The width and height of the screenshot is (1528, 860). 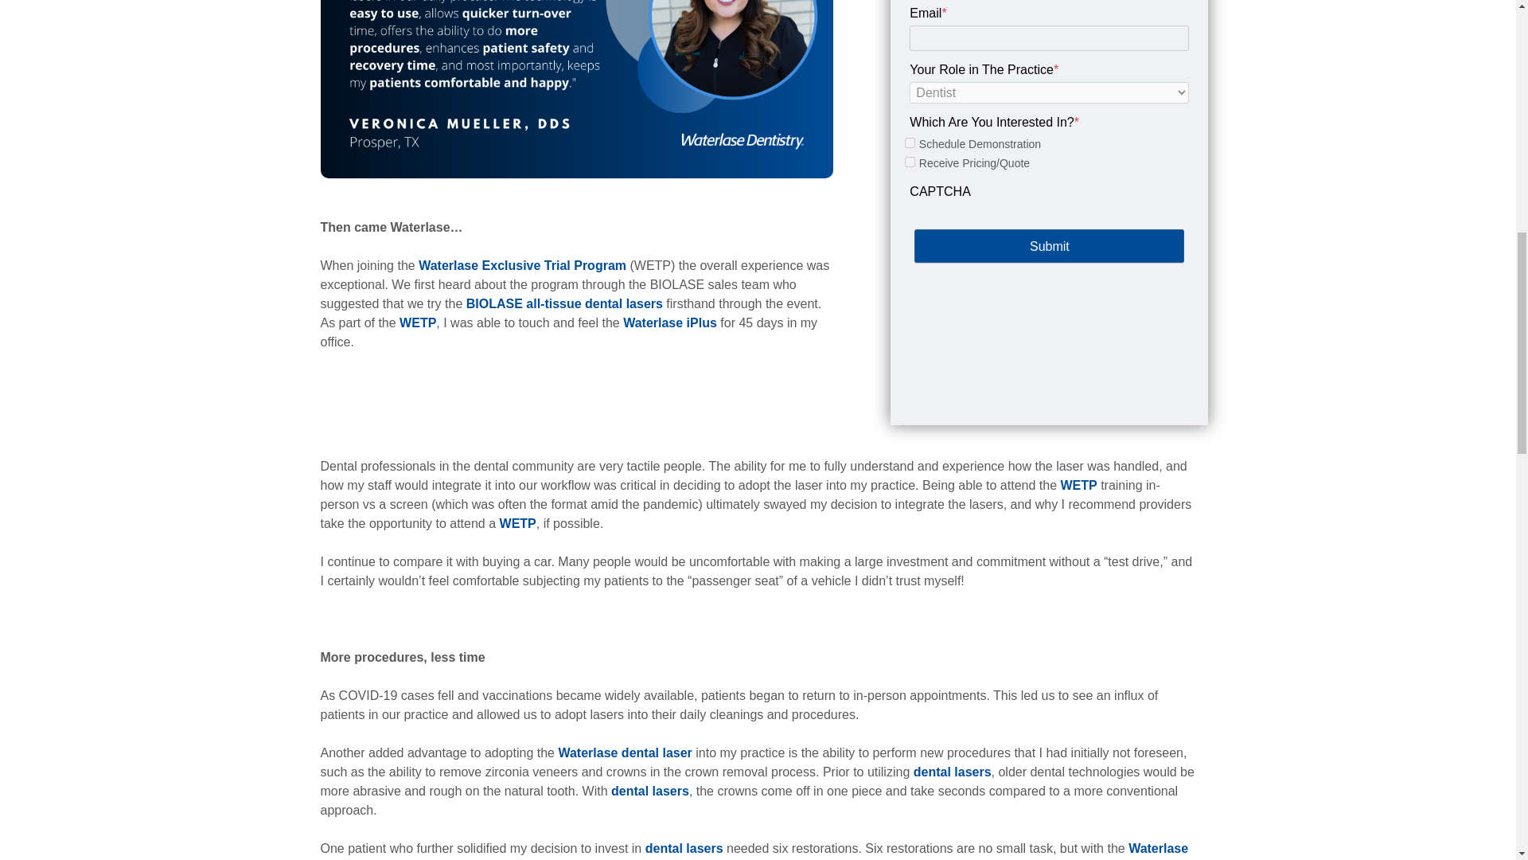 I want to click on Schedule Demonstration, so click(x=910, y=142).